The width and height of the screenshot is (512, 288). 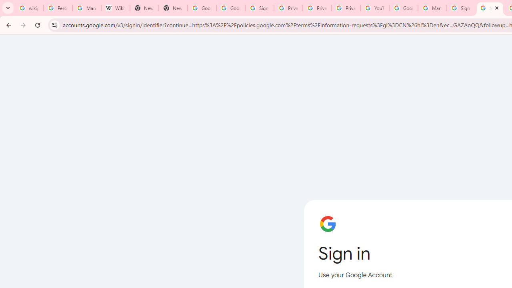 What do you see at coordinates (490, 8) in the screenshot?
I see `Sign in - Google Accounts` at bounding box center [490, 8].